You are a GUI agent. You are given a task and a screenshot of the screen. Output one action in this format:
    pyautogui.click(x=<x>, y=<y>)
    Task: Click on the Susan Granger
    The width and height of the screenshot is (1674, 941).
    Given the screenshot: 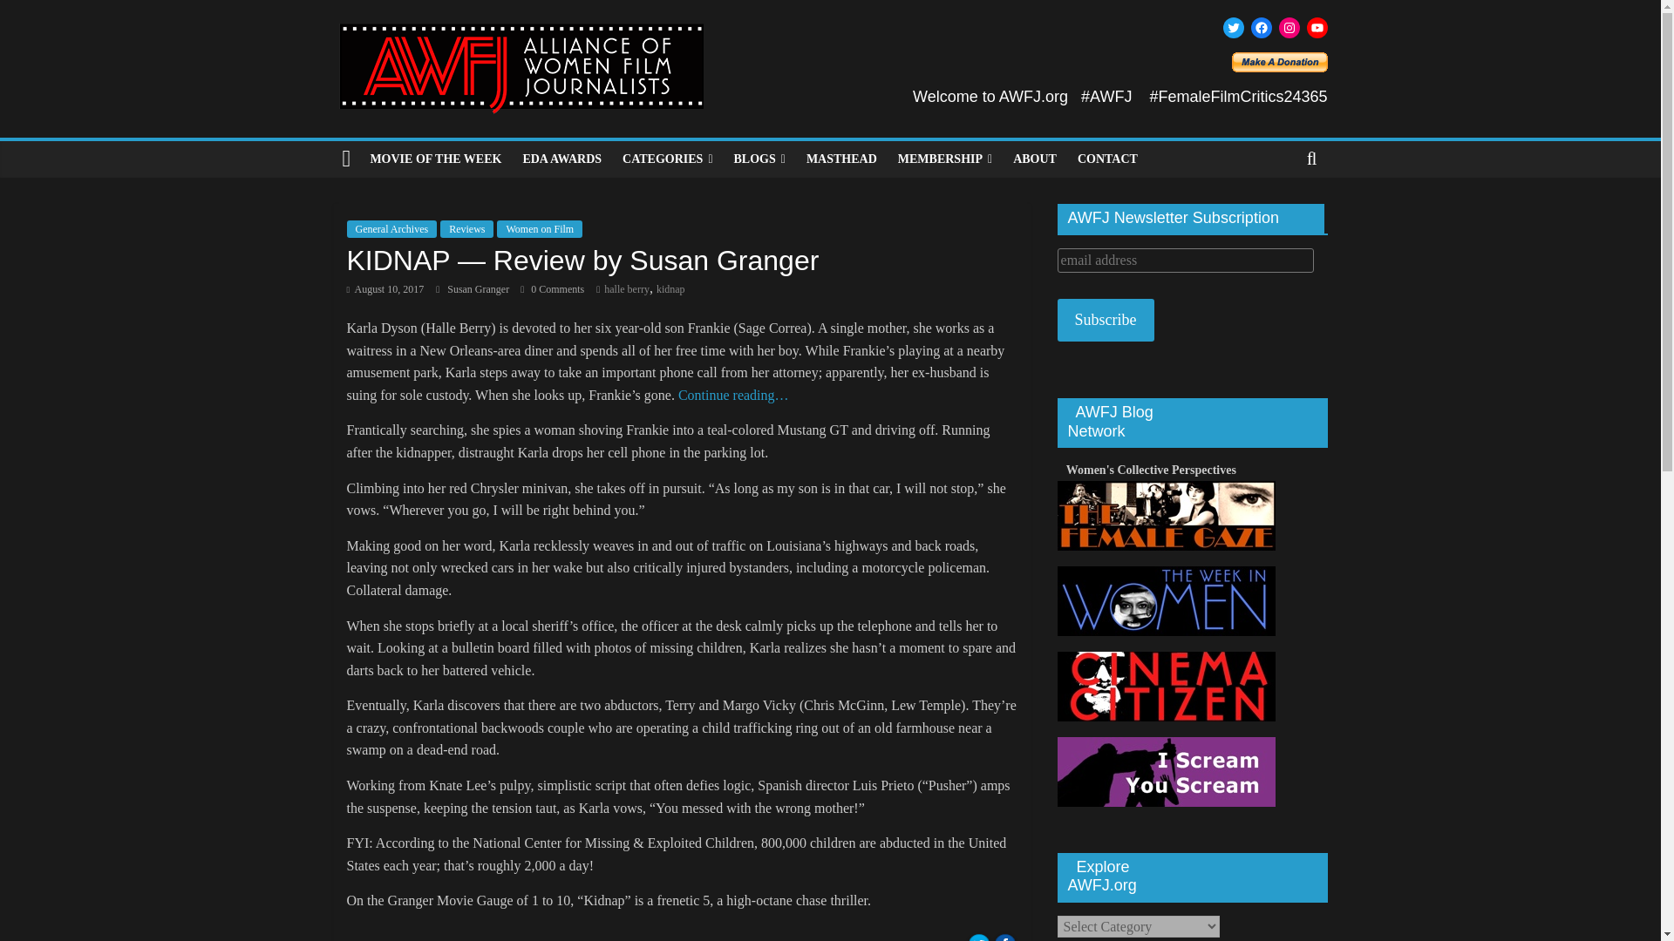 What is the action you would take?
    pyautogui.click(x=480, y=289)
    